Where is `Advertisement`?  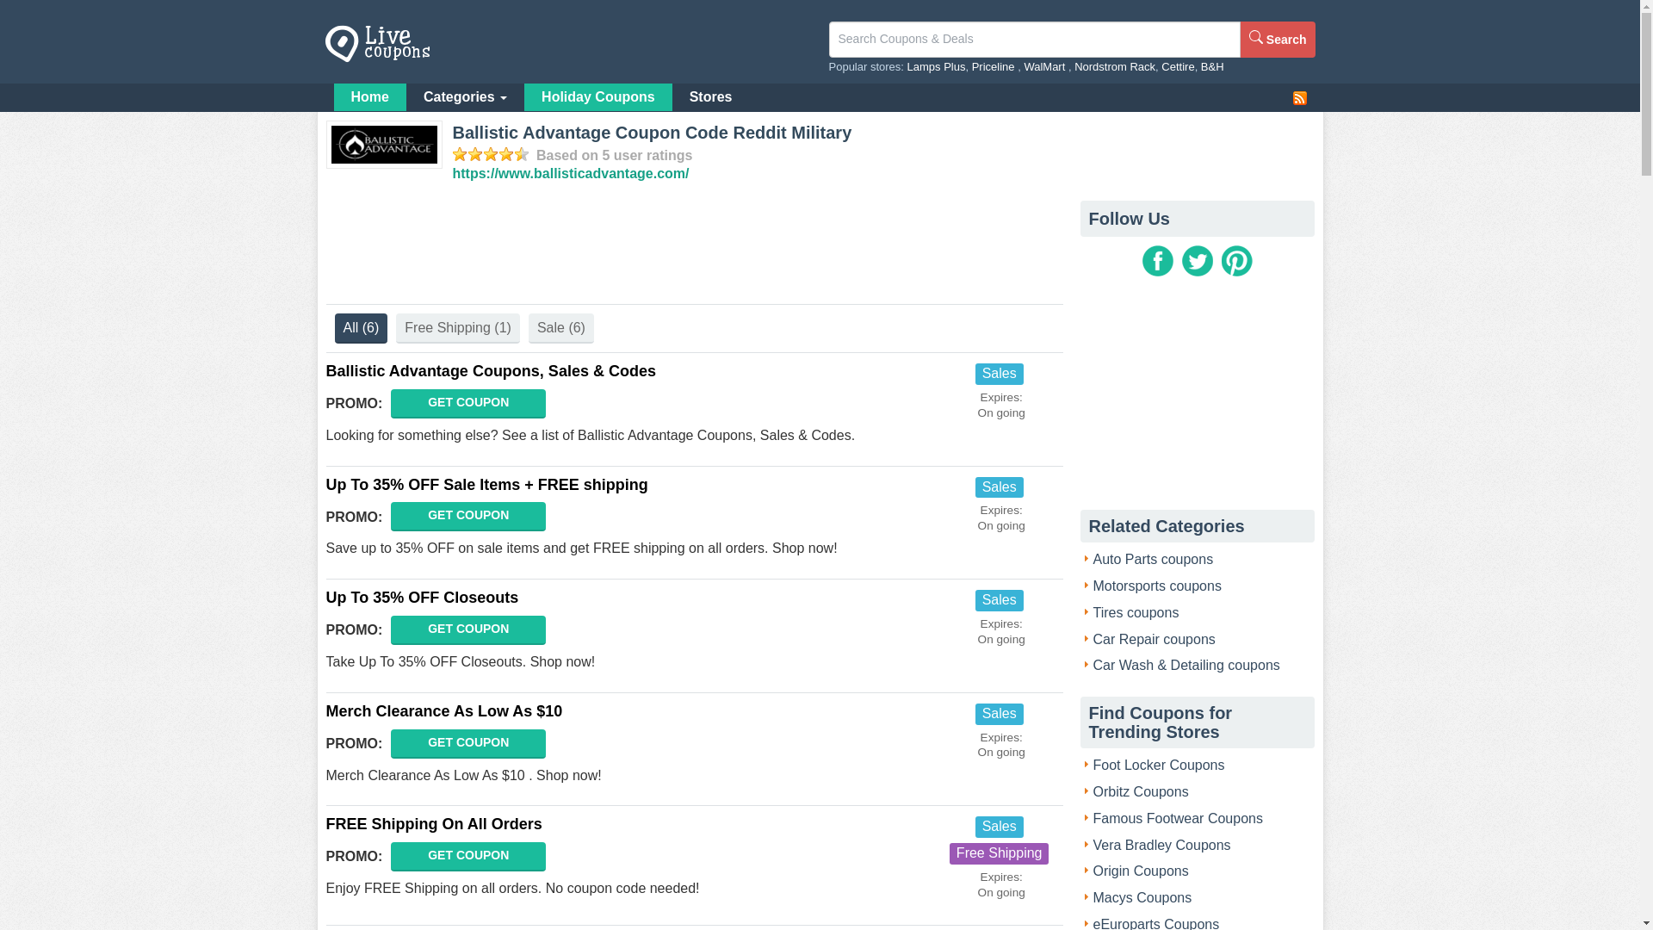
Advertisement is located at coordinates (695, 248).